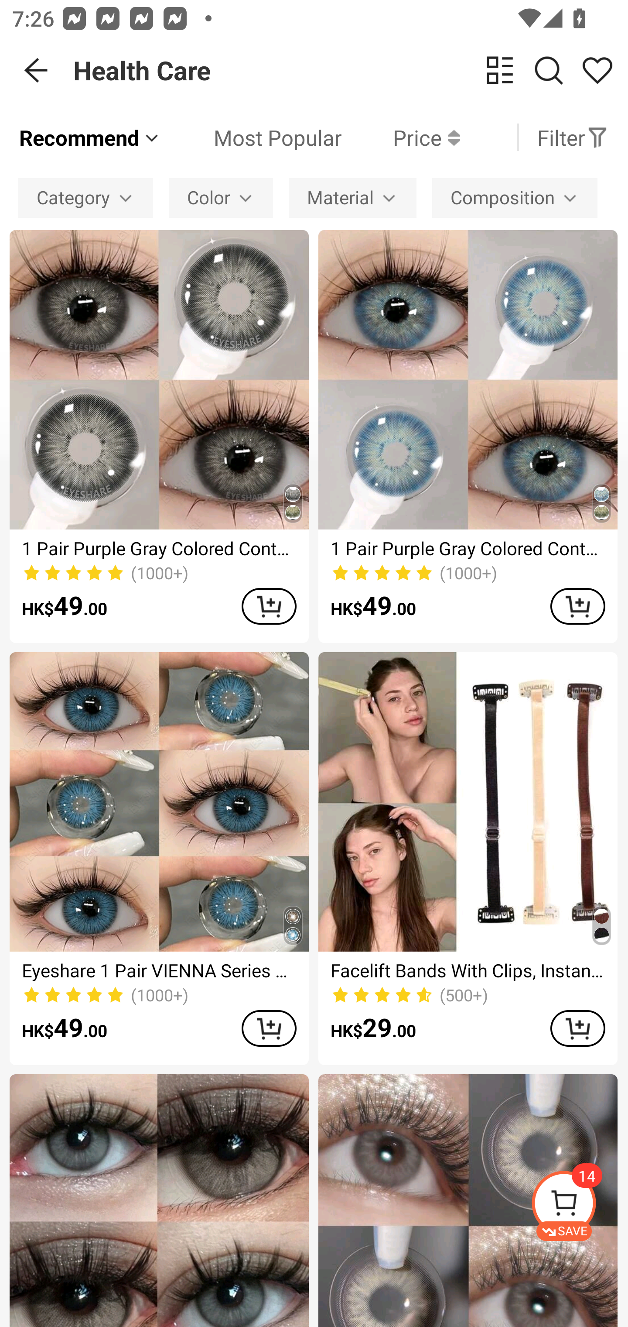 The height and width of the screenshot is (1327, 628). What do you see at coordinates (597, 70) in the screenshot?
I see `Share` at bounding box center [597, 70].